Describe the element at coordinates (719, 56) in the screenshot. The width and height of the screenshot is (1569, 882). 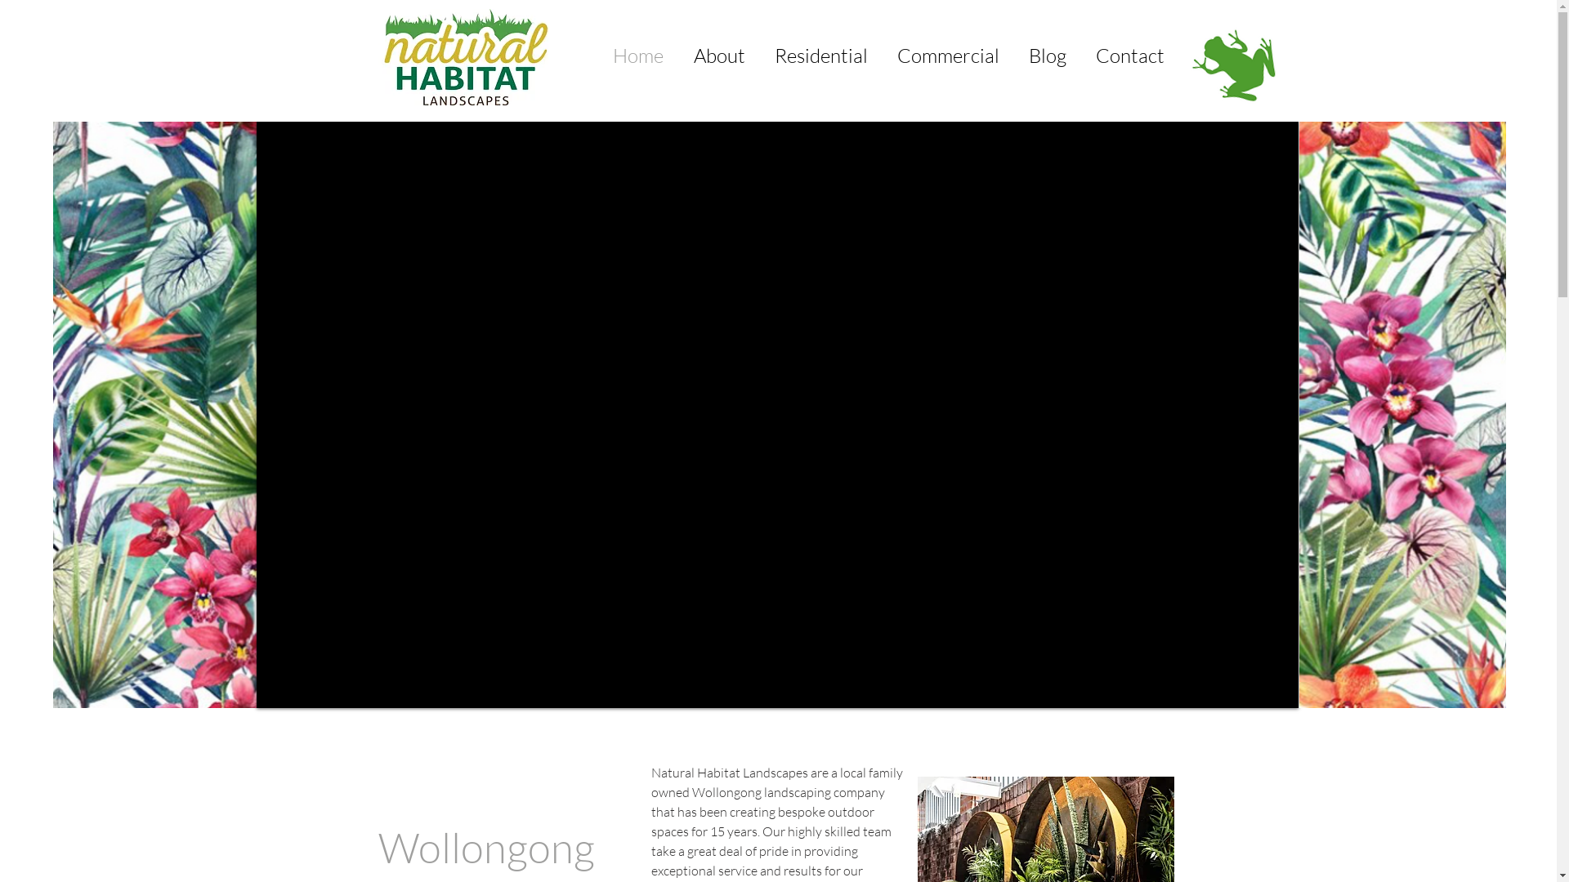
I see `About` at that location.